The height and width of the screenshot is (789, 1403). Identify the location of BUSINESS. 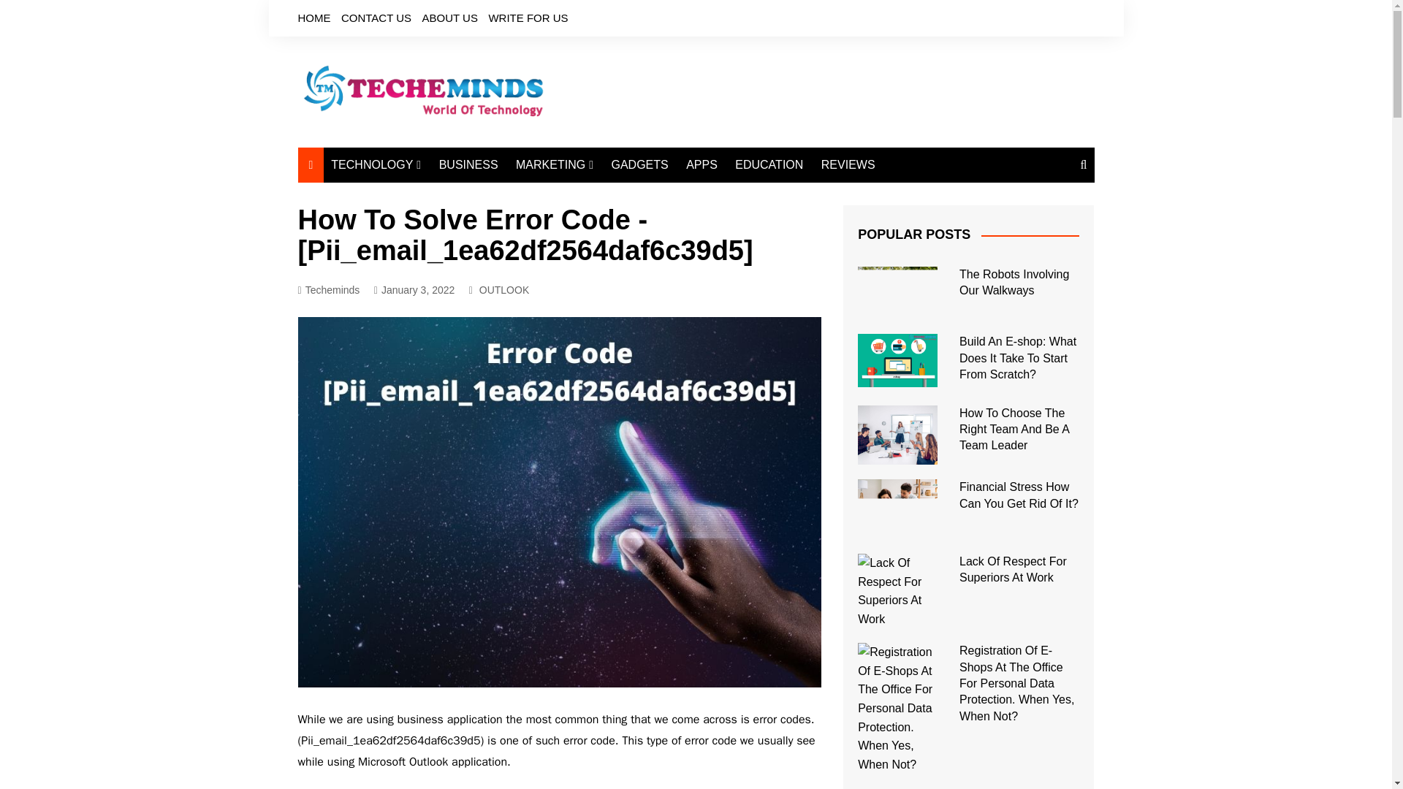
(468, 164).